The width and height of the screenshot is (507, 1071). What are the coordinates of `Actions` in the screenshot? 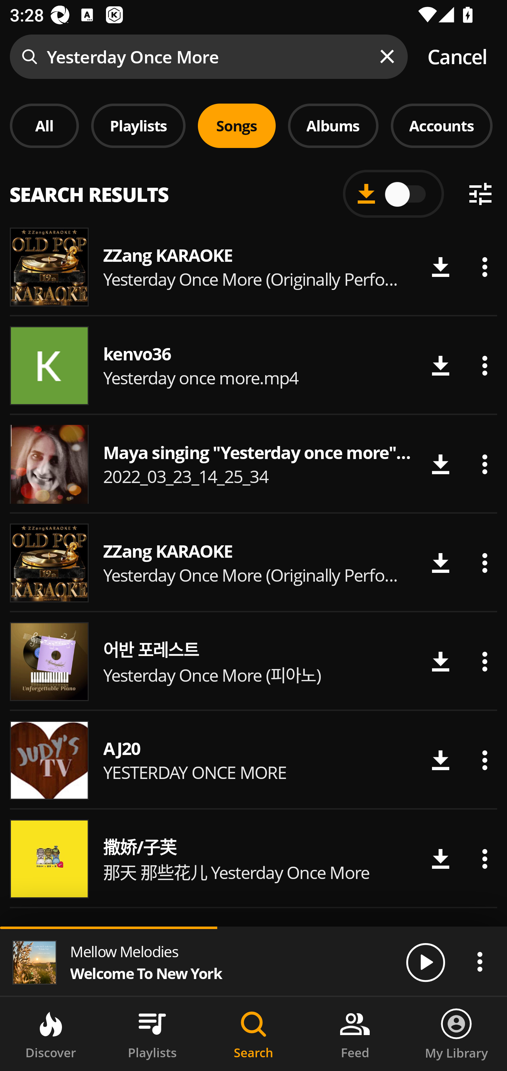 It's located at (484, 563).